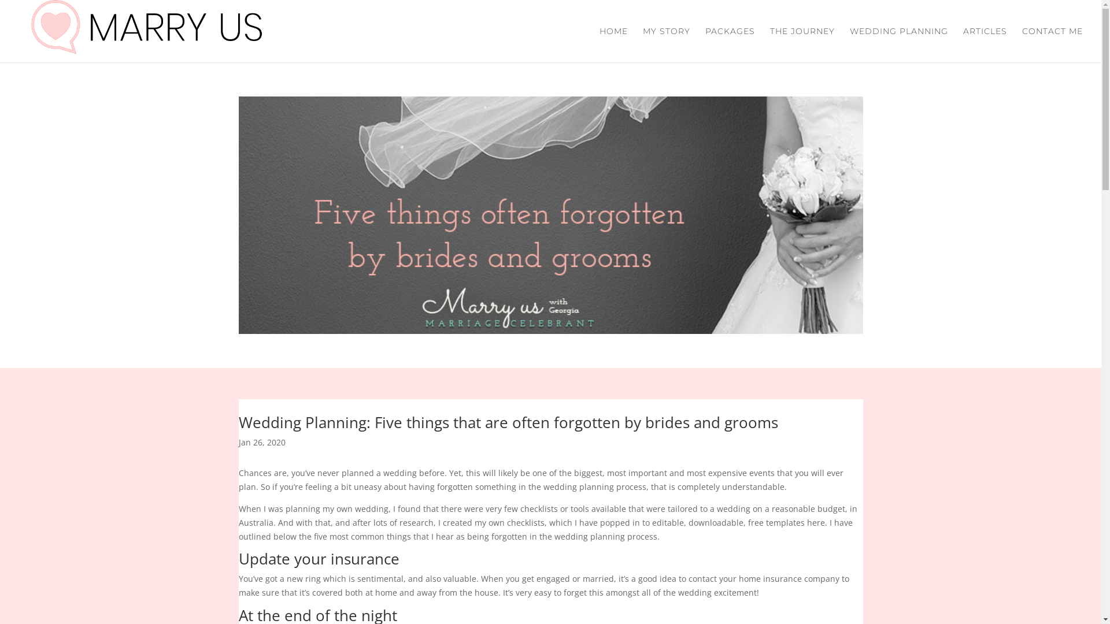 This screenshot has width=1110, height=624. Describe the element at coordinates (1052, 45) in the screenshot. I see `CONTACT ME` at that location.